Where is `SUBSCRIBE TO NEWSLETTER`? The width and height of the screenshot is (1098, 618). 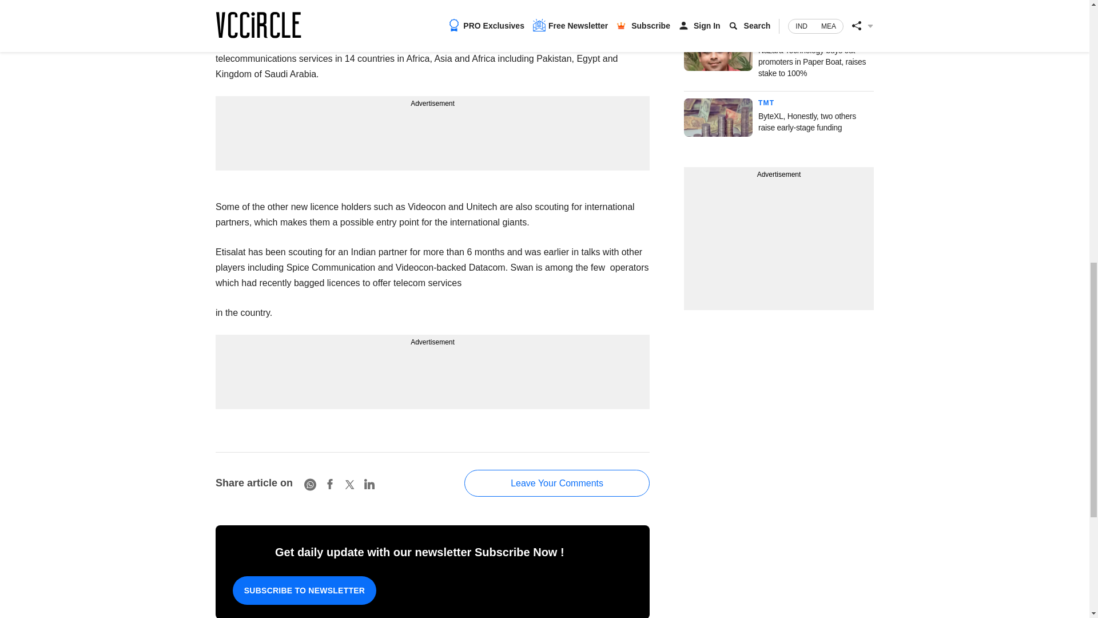 SUBSCRIBE TO NEWSLETTER is located at coordinates (304, 591).